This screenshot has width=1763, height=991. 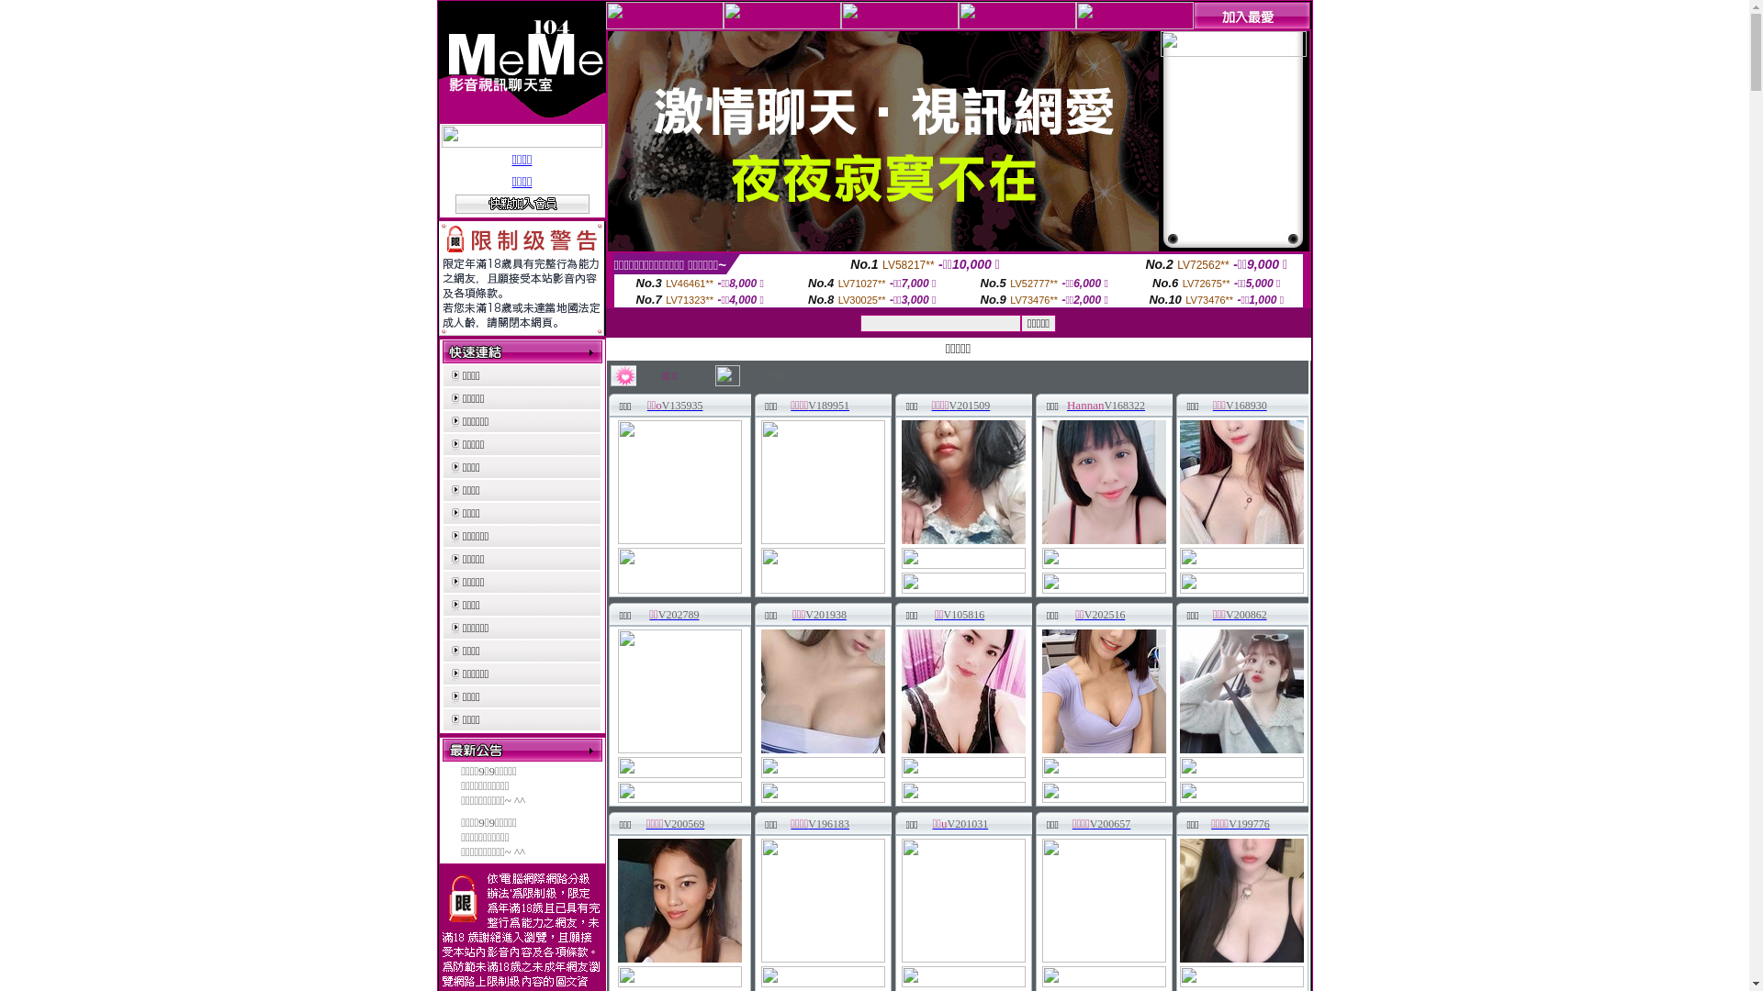 What do you see at coordinates (968, 824) in the screenshot?
I see `V201031` at bounding box center [968, 824].